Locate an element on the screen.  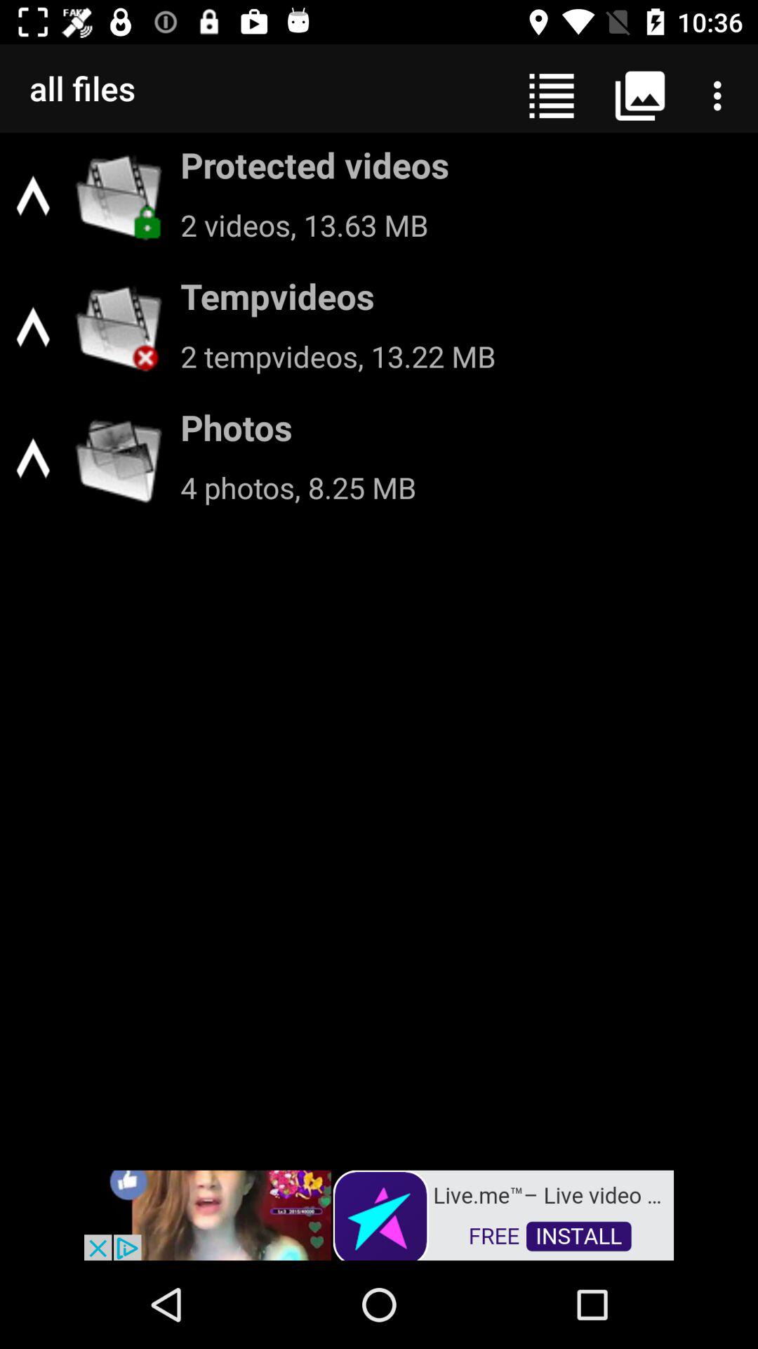
visualizar anncio is located at coordinates (379, 1214).